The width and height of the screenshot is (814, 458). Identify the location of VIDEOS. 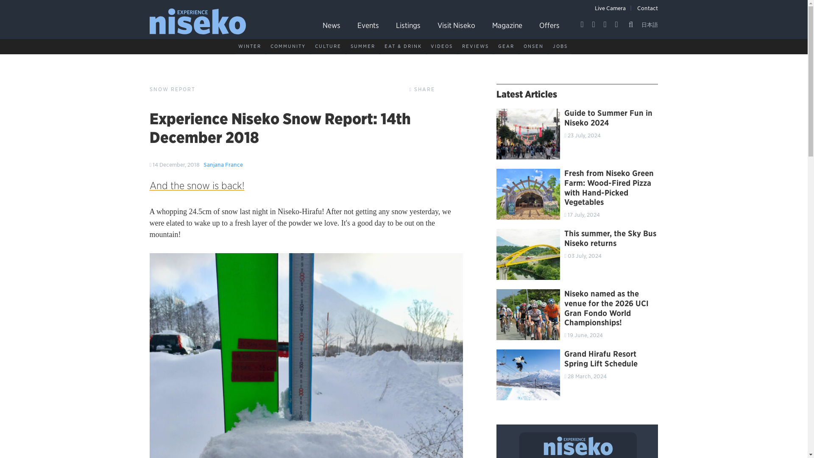
(442, 47).